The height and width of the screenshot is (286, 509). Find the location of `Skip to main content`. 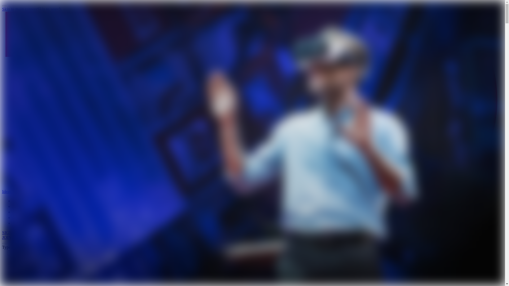

Skip to main content is located at coordinates (20, 9).